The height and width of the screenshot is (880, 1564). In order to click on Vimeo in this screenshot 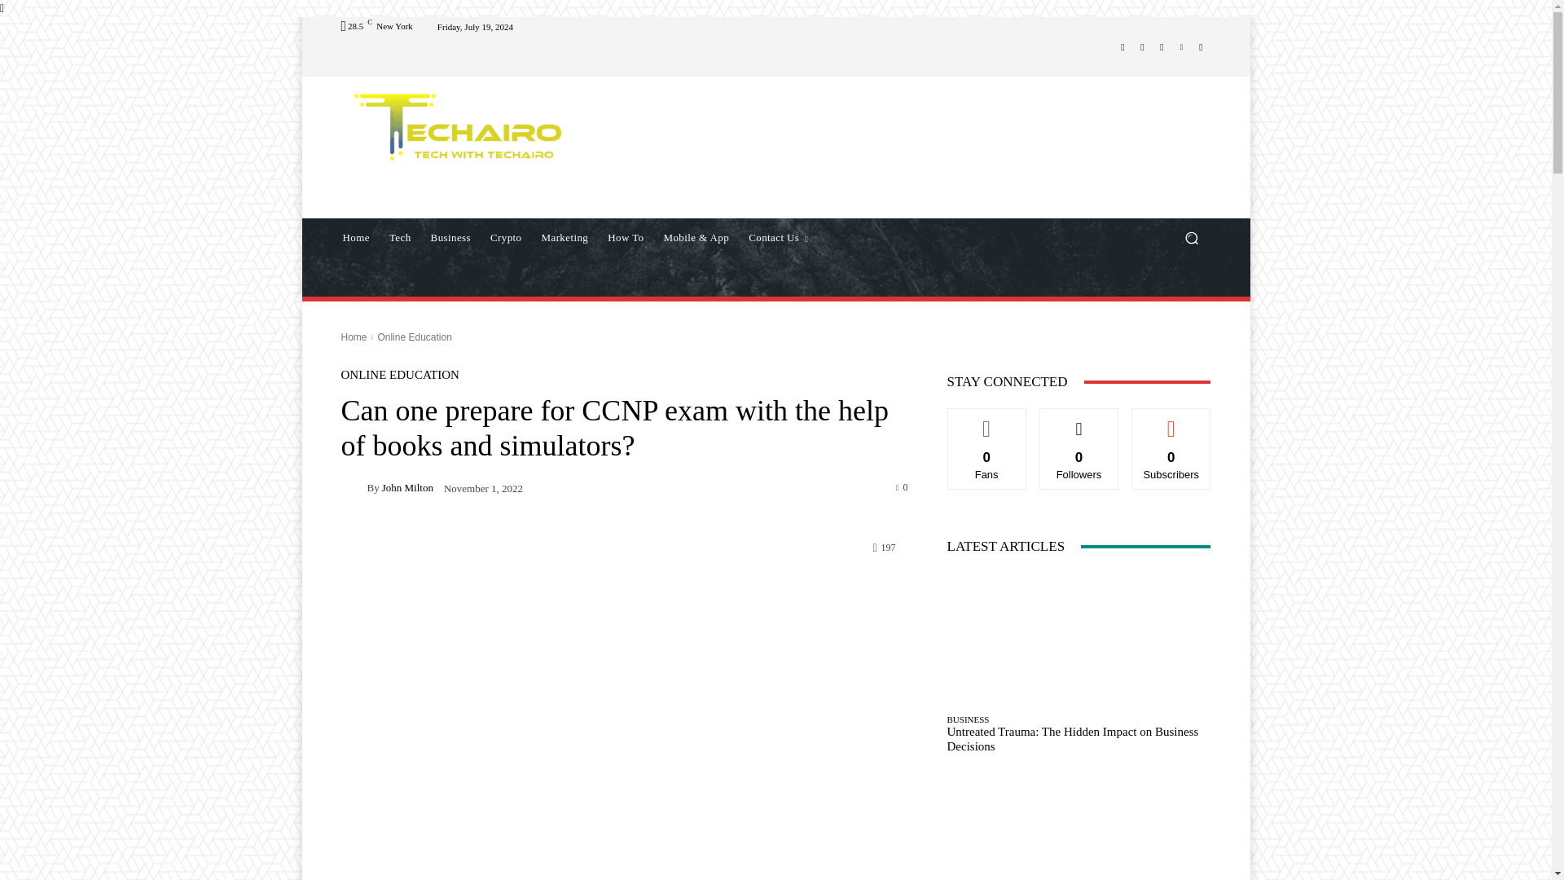, I will do `click(1181, 47)`.